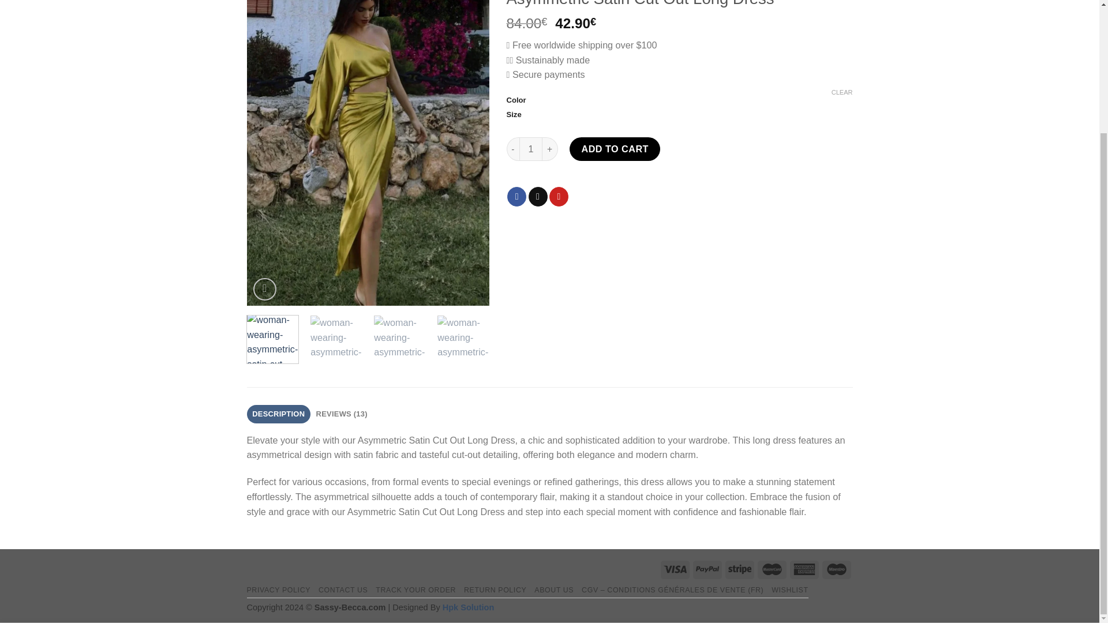 This screenshot has height=623, width=1108. I want to click on Share on Facebook, so click(517, 196).